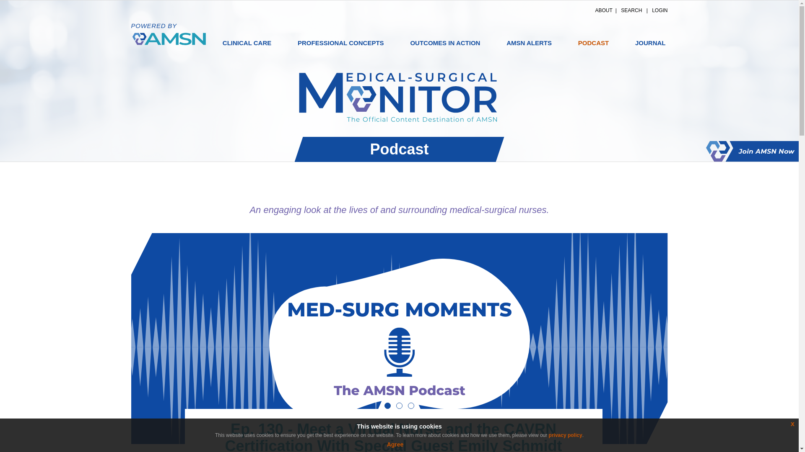  Describe the element at coordinates (529, 43) in the screenshot. I see `AMSN Alerts` at that location.